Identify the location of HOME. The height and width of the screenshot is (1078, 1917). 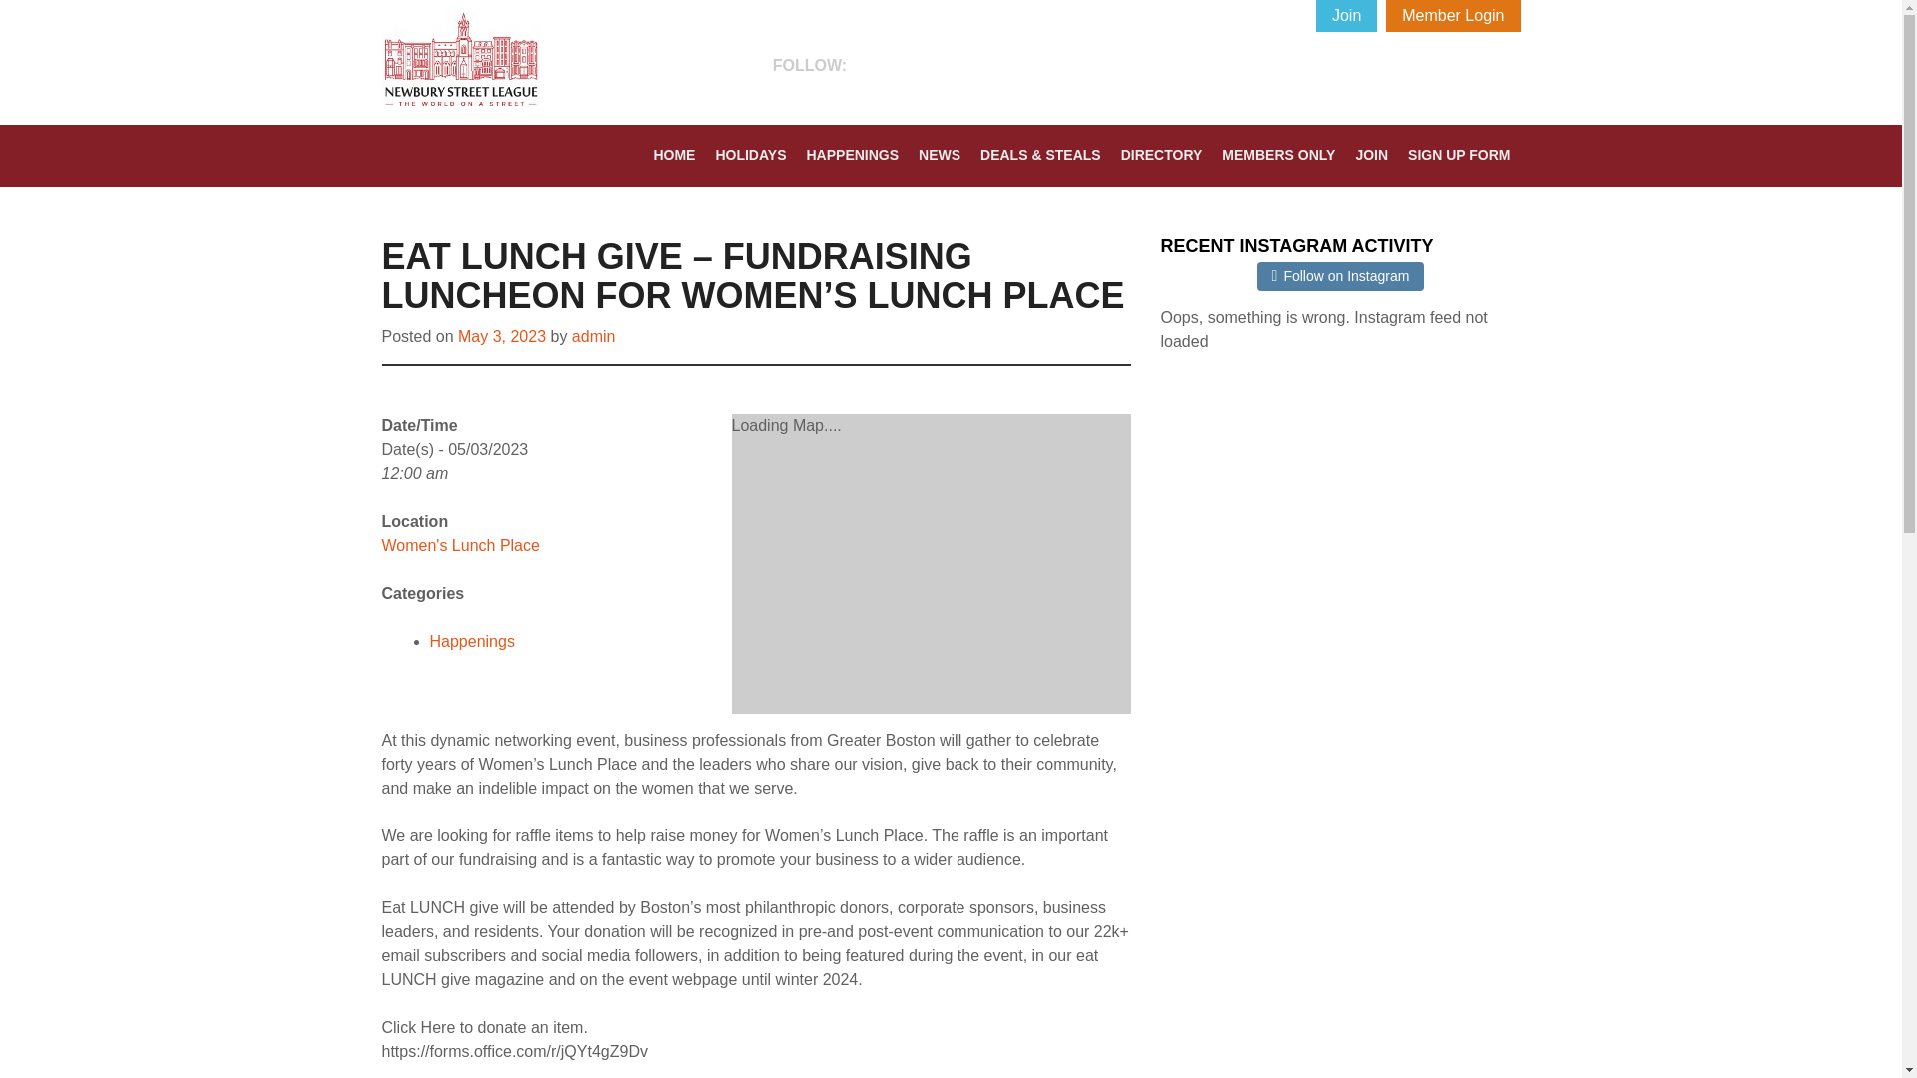
(673, 155).